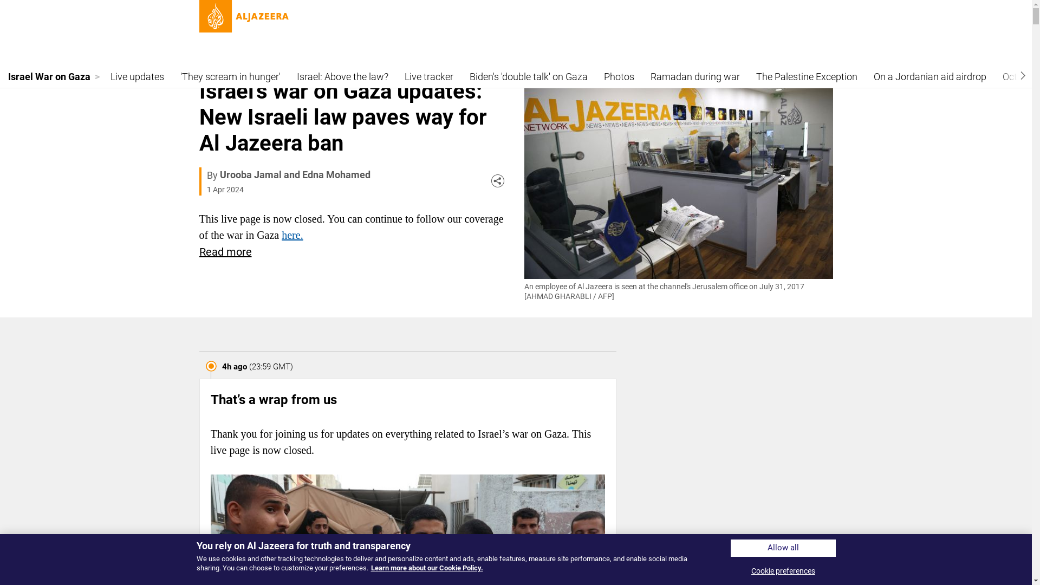  I want to click on Israel War on Gaza, so click(54, 76).